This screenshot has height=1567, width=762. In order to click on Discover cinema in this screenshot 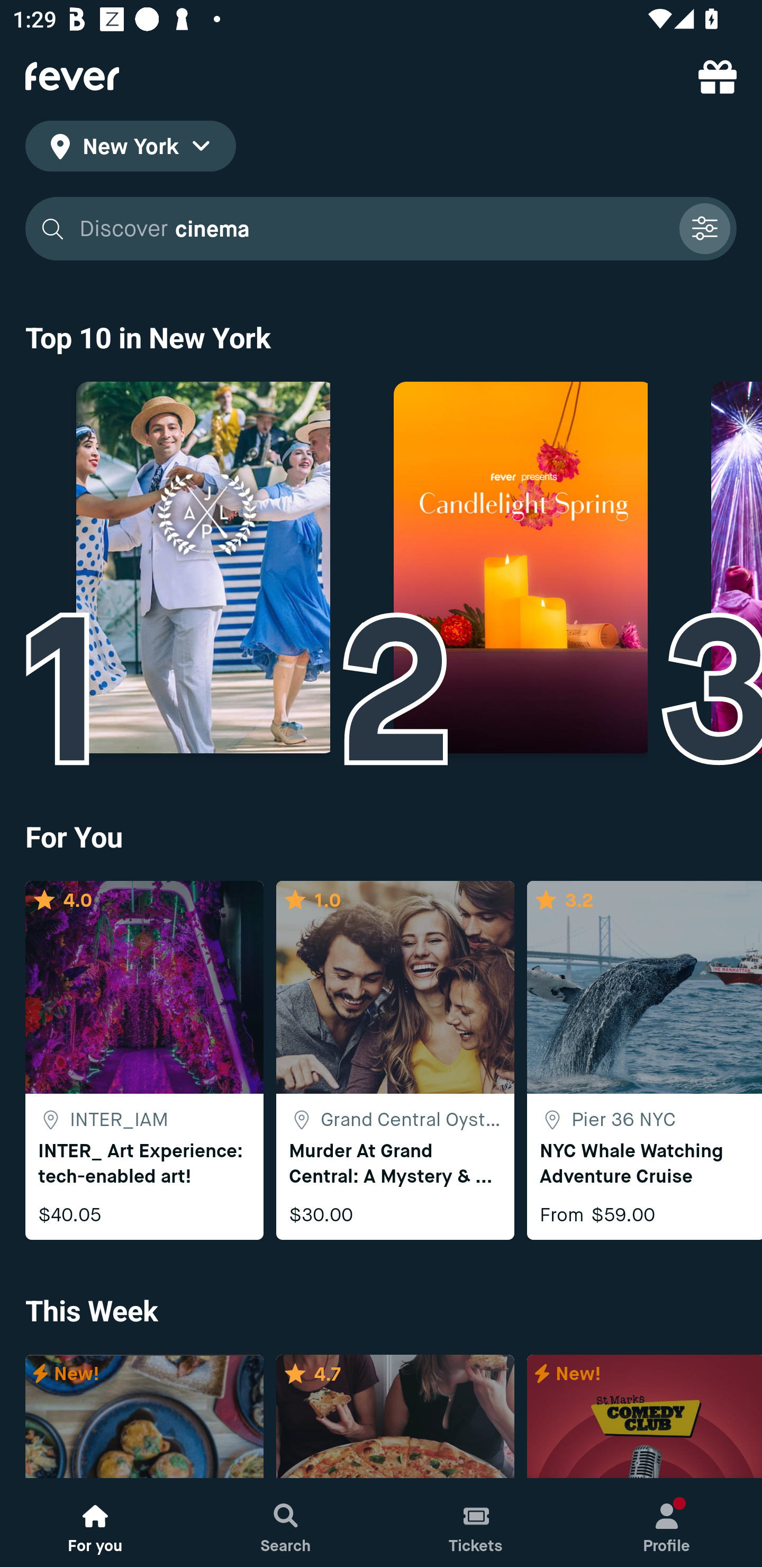, I will do `click(373, 229)`.